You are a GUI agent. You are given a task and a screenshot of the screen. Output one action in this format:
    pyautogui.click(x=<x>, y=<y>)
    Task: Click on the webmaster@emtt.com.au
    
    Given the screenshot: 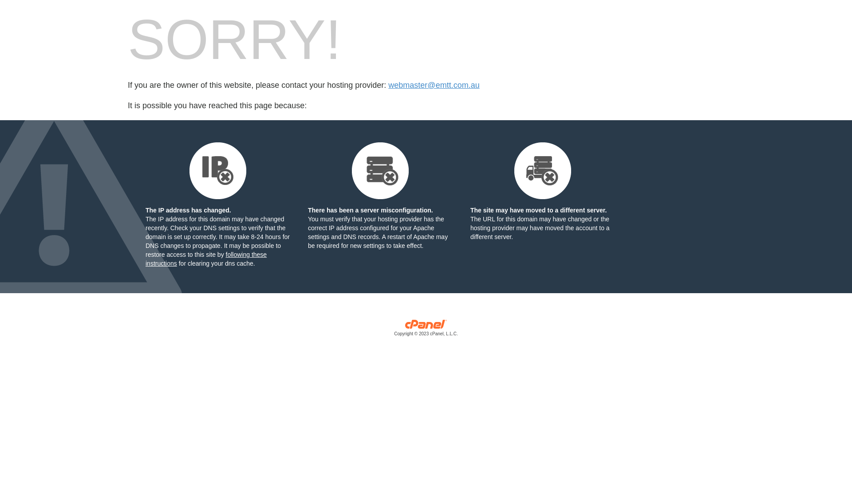 What is the action you would take?
    pyautogui.click(x=434, y=85)
    